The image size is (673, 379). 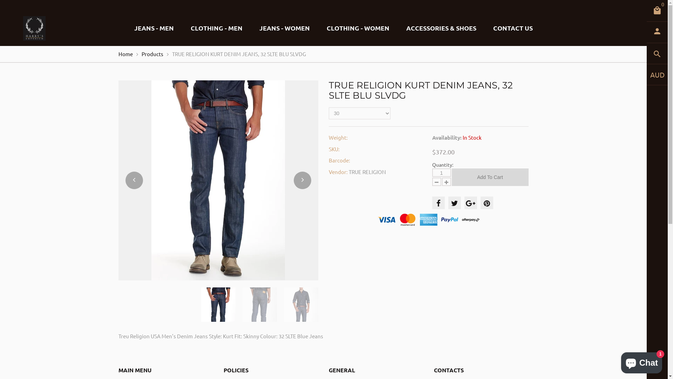 I want to click on Products, so click(x=152, y=54).